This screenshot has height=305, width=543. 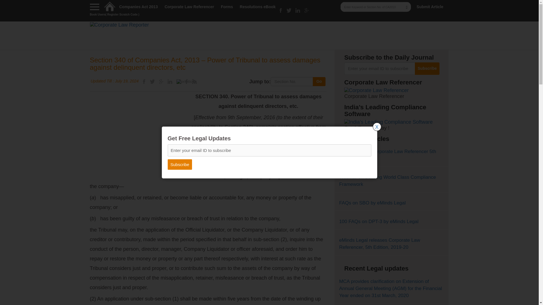 What do you see at coordinates (376, 90) in the screenshot?
I see `Corporate Law Referencer` at bounding box center [376, 90].